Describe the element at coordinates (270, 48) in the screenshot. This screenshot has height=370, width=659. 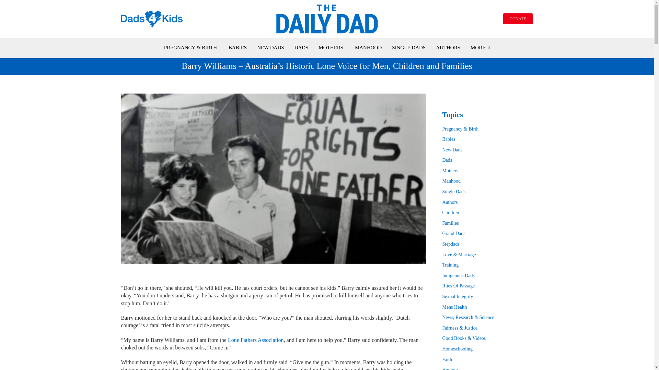
I see `NEW DADS` at that location.